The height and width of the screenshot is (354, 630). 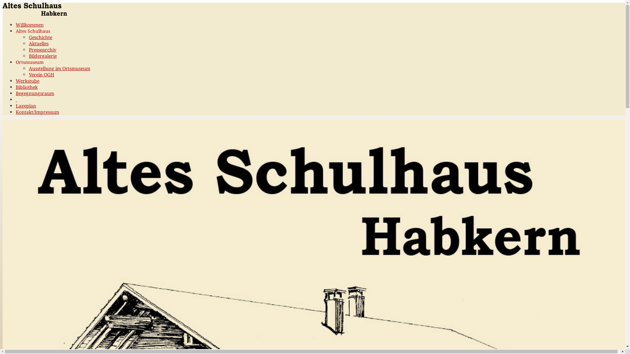 I want to click on Bildergalerie, so click(x=43, y=56).